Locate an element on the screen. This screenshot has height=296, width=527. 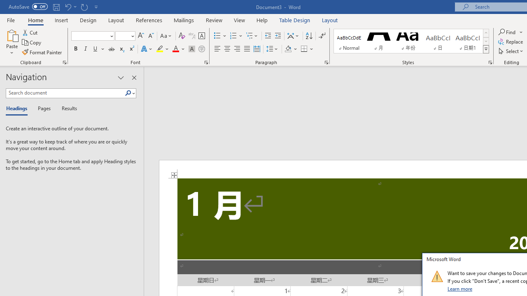
Font Color is located at coordinates (179, 49).